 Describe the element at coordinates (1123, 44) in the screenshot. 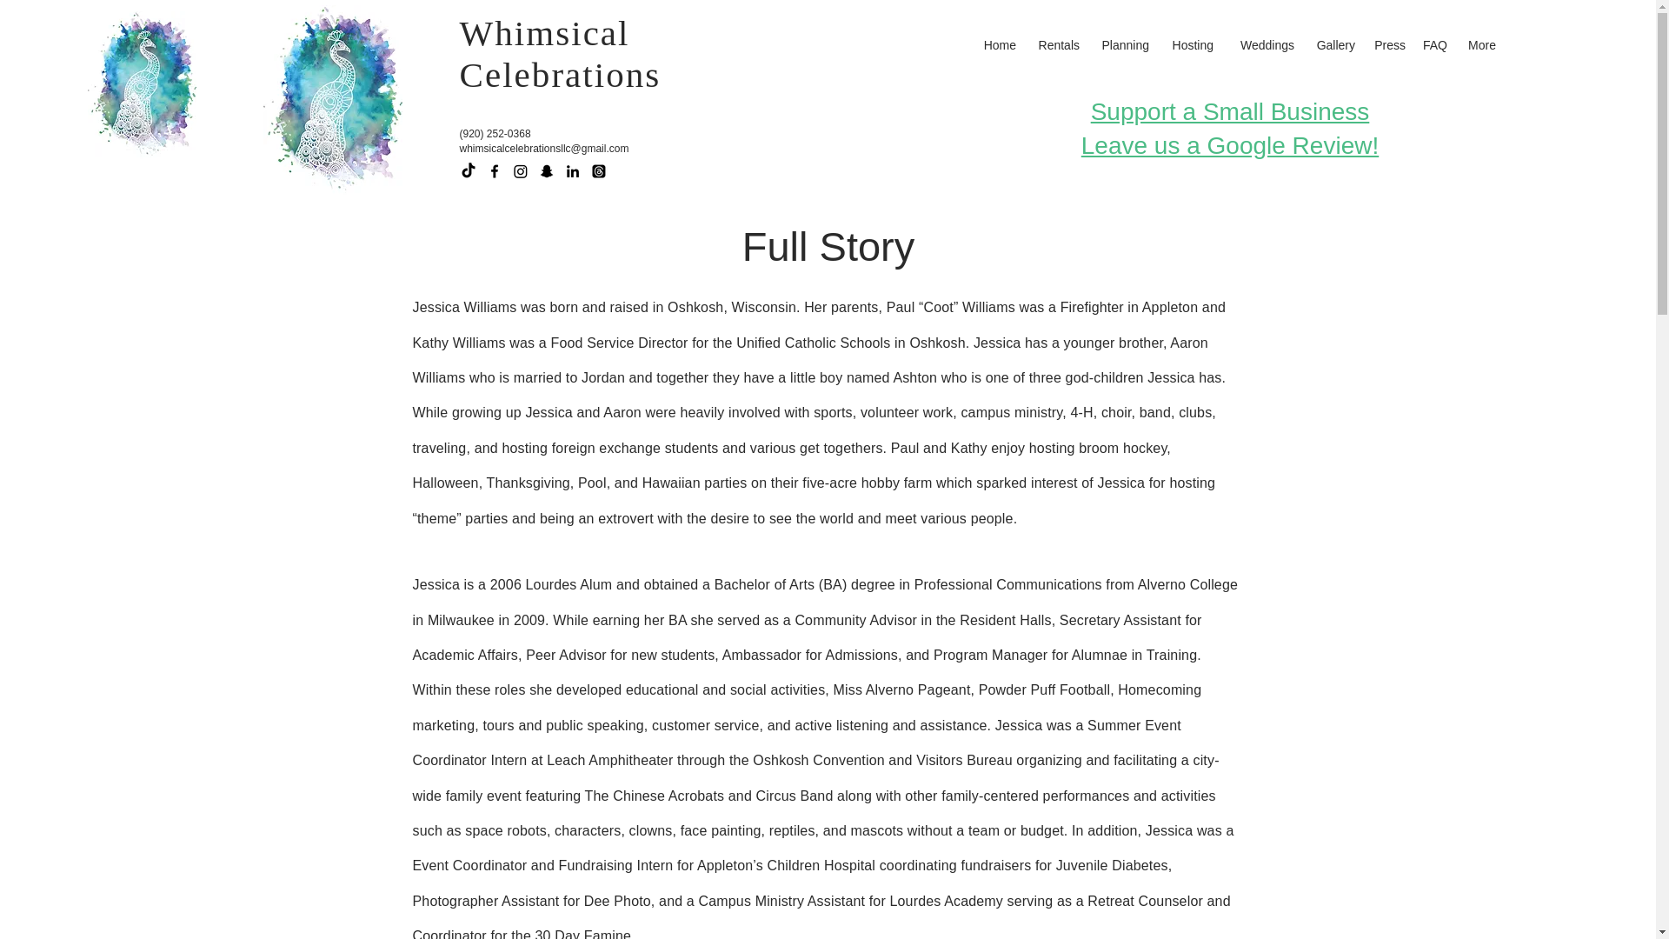

I see `Planning` at that location.